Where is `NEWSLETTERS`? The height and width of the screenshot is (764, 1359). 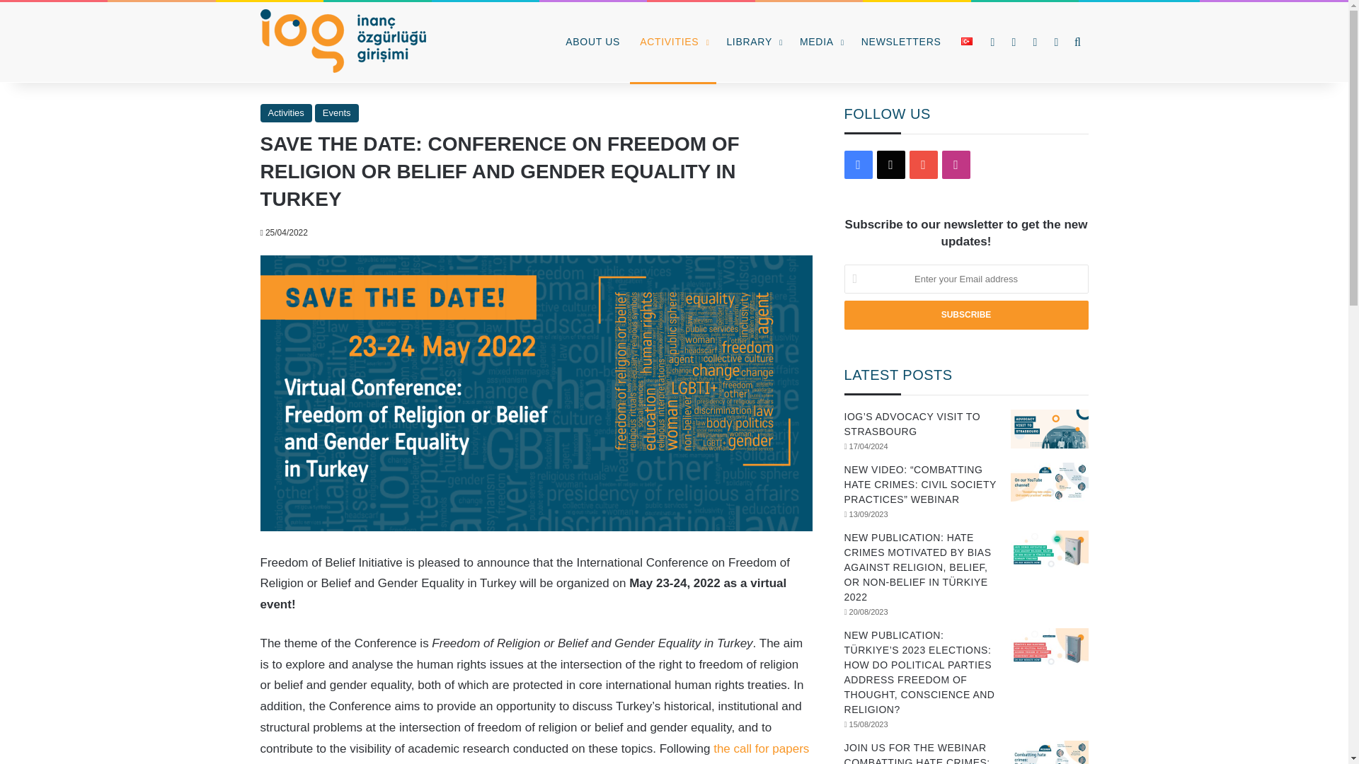
NEWSLETTERS is located at coordinates (902, 42).